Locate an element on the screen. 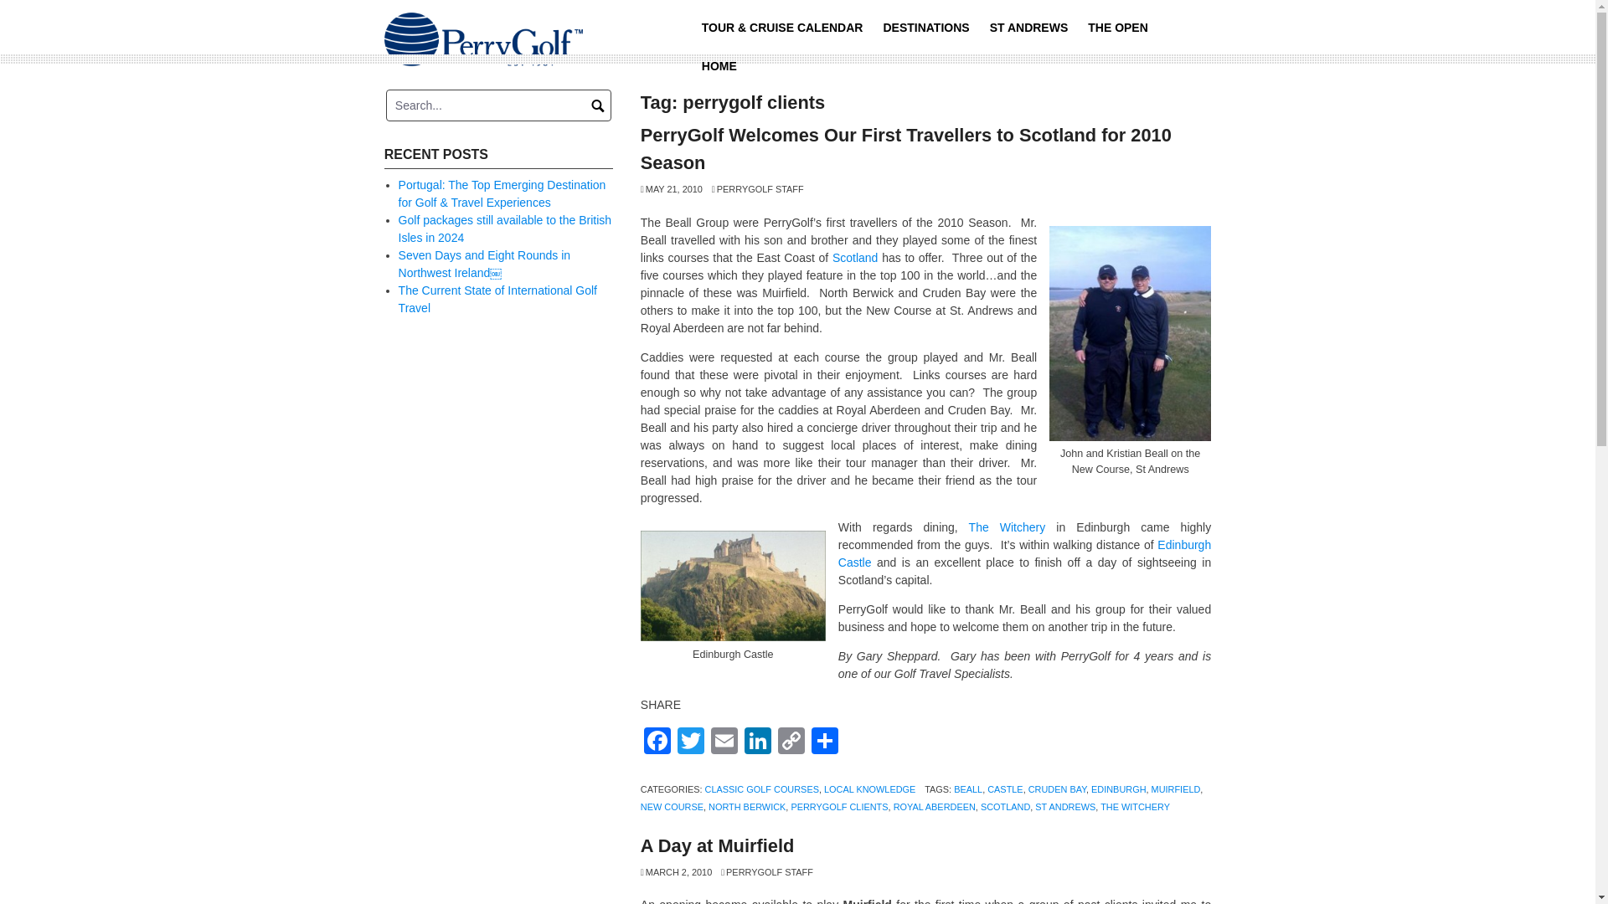 The image size is (1608, 904). Email is located at coordinates (724, 743).